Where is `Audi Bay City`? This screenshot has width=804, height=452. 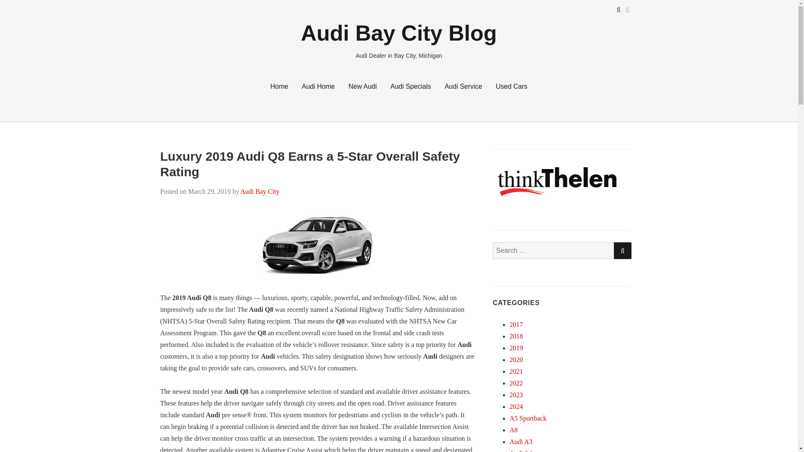
Audi Bay City is located at coordinates (260, 191).